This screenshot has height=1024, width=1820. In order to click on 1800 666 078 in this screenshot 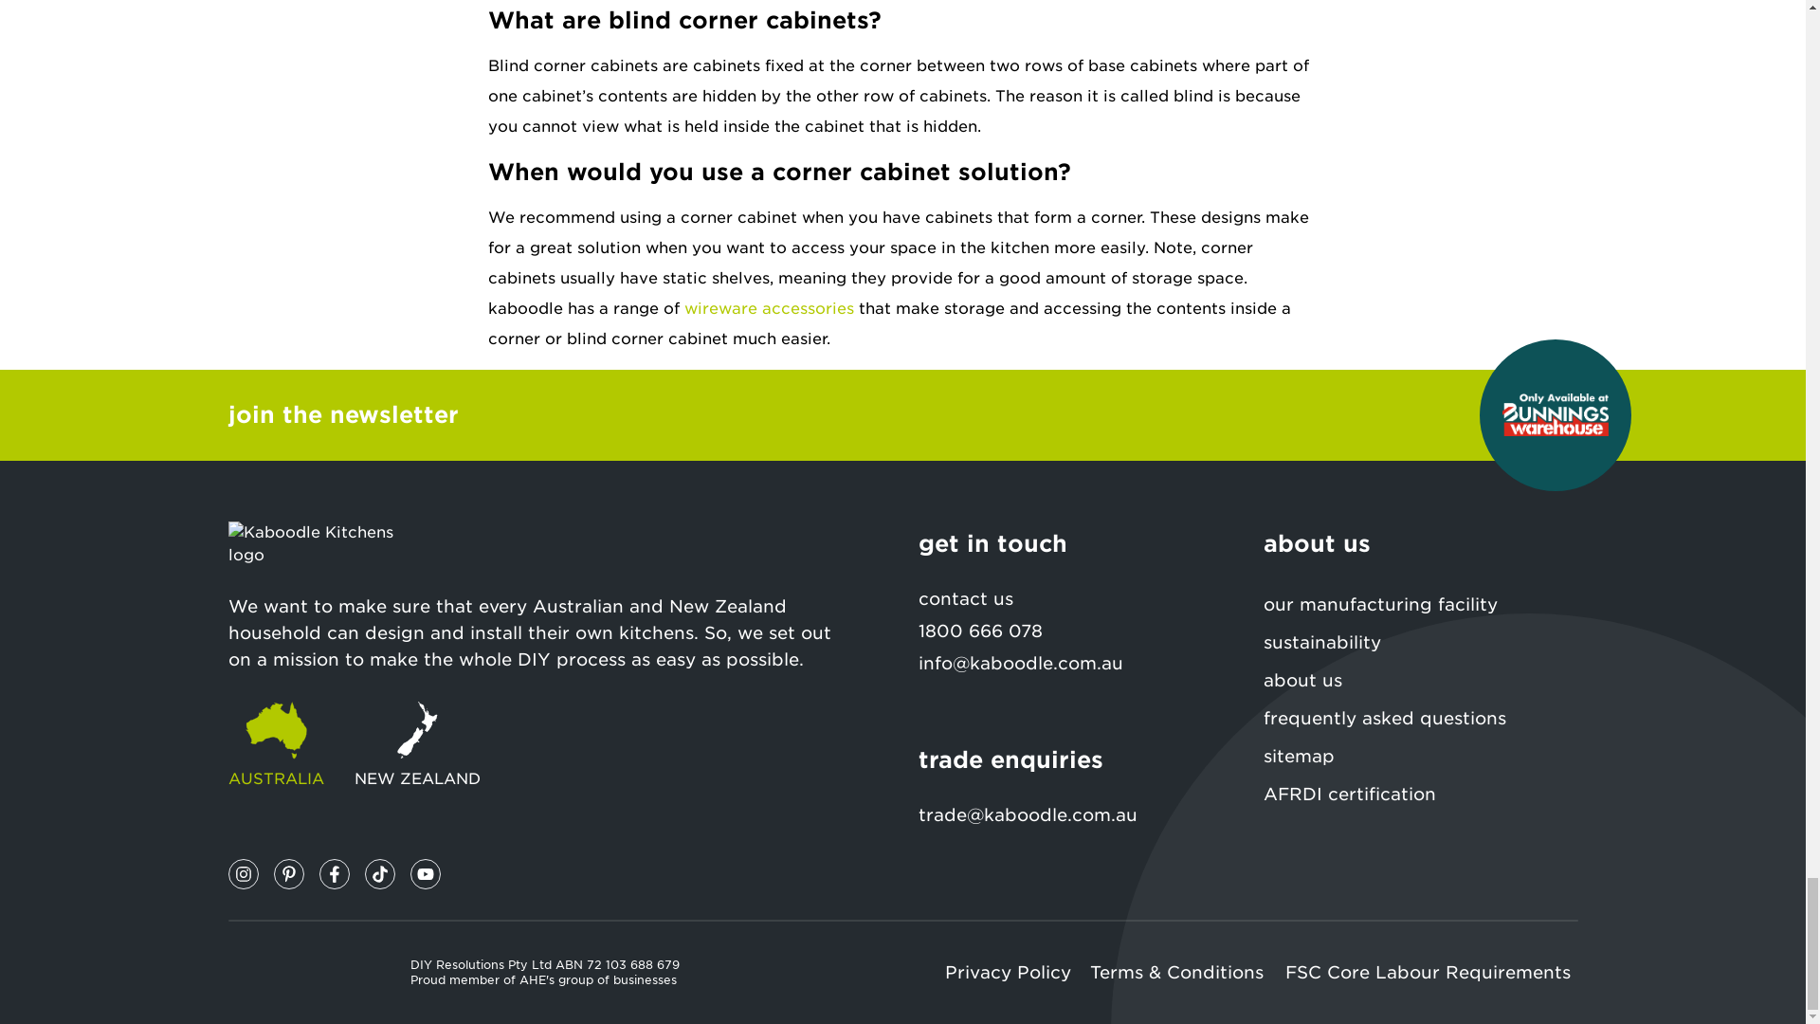, I will do `click(978, 631)`.